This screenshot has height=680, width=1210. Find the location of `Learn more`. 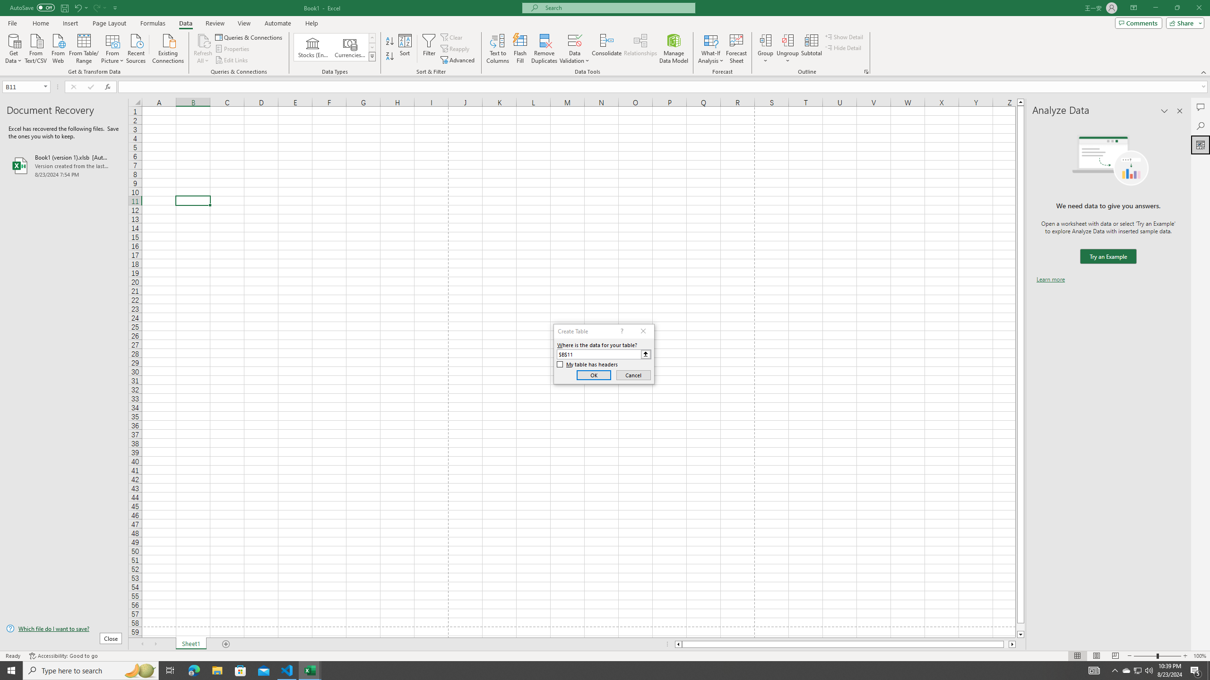

Learn more is located at coordinates (1050, 280).